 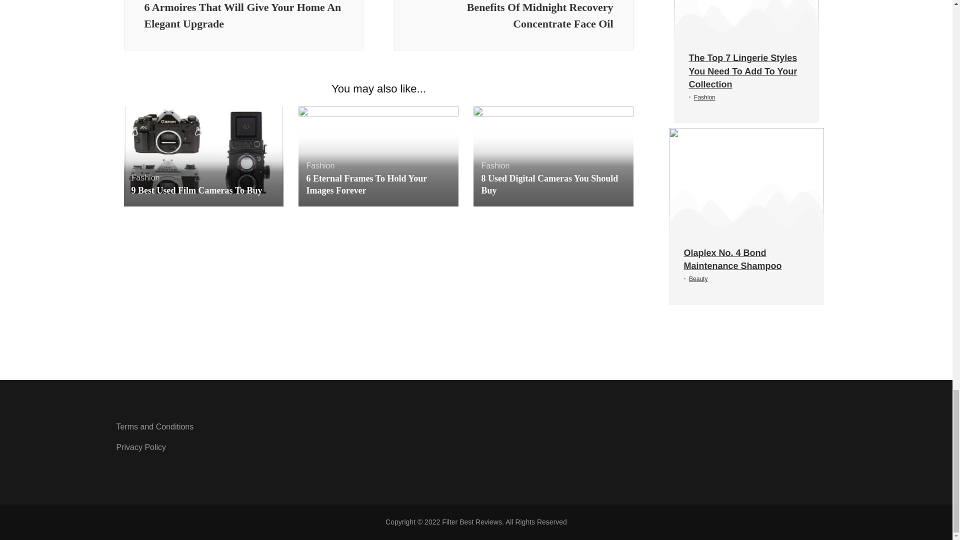 I want to click on Fashion, so click(x=320, y=165).